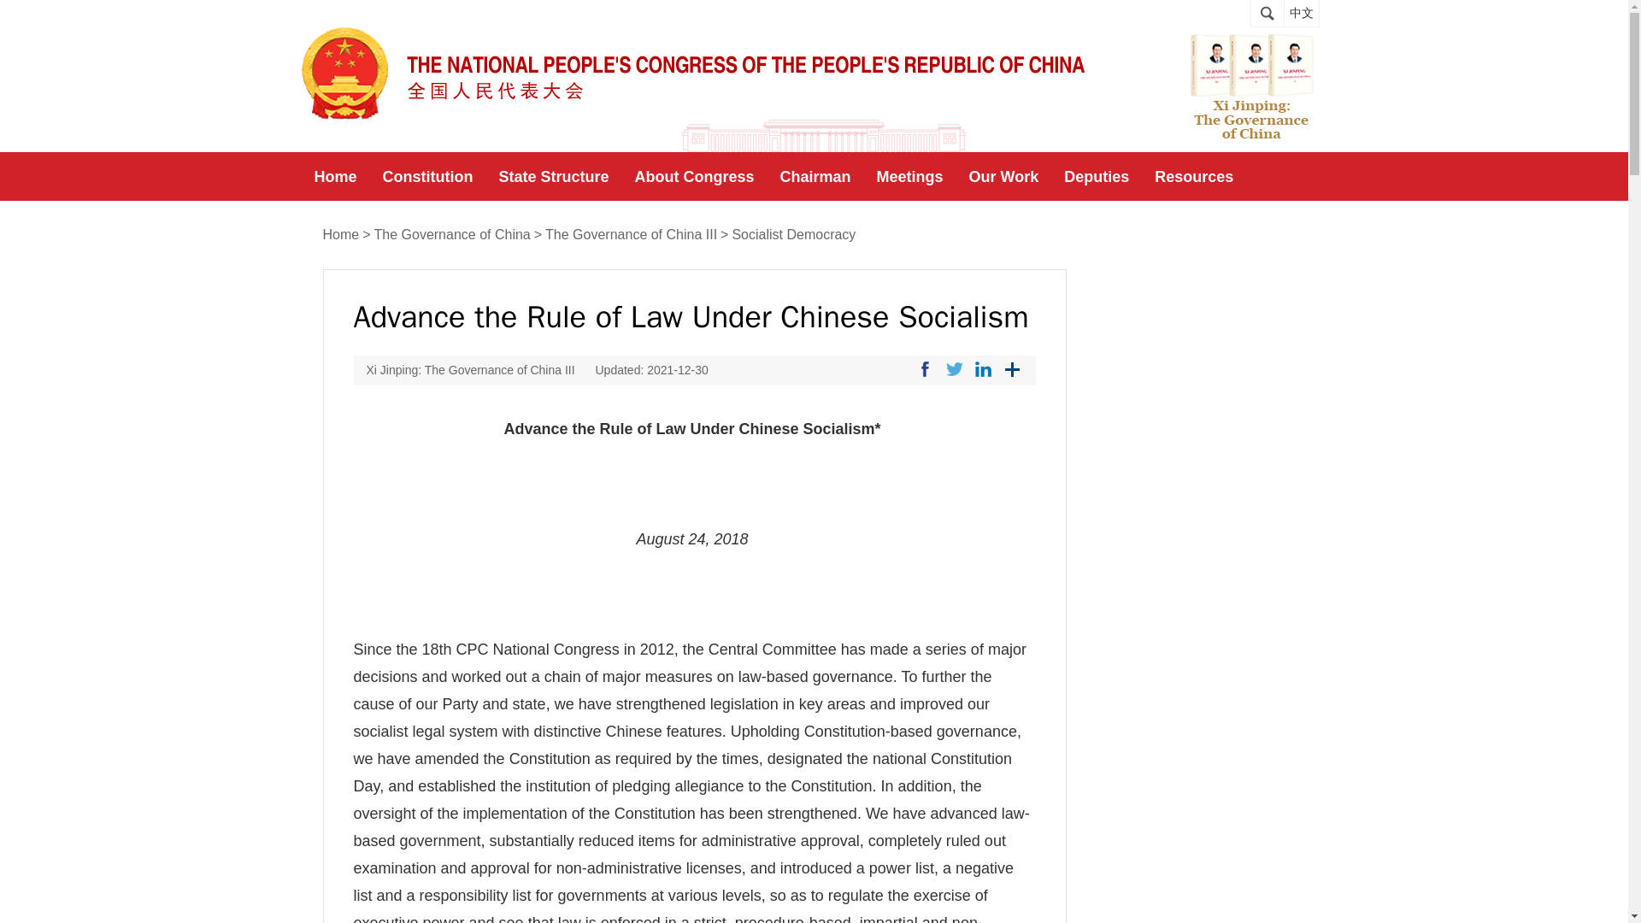 The height and width of the screenshot is (923, 1641). I want to click on Socialist Democracy, so click(793, 235).